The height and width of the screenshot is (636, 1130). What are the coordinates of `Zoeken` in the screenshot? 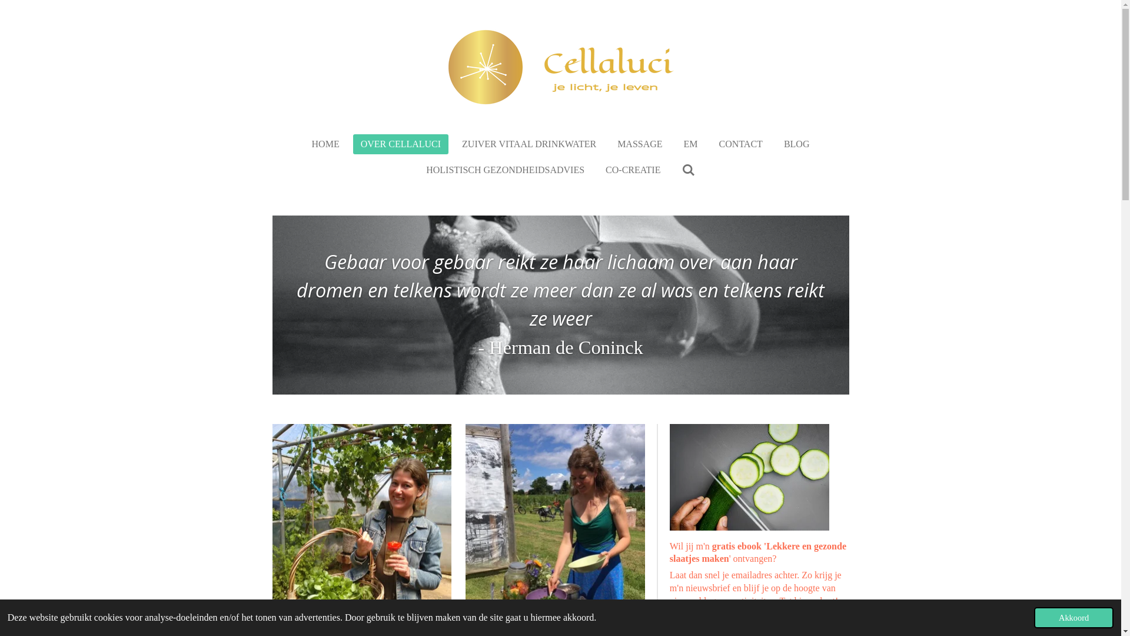 It's located at (688, 170).